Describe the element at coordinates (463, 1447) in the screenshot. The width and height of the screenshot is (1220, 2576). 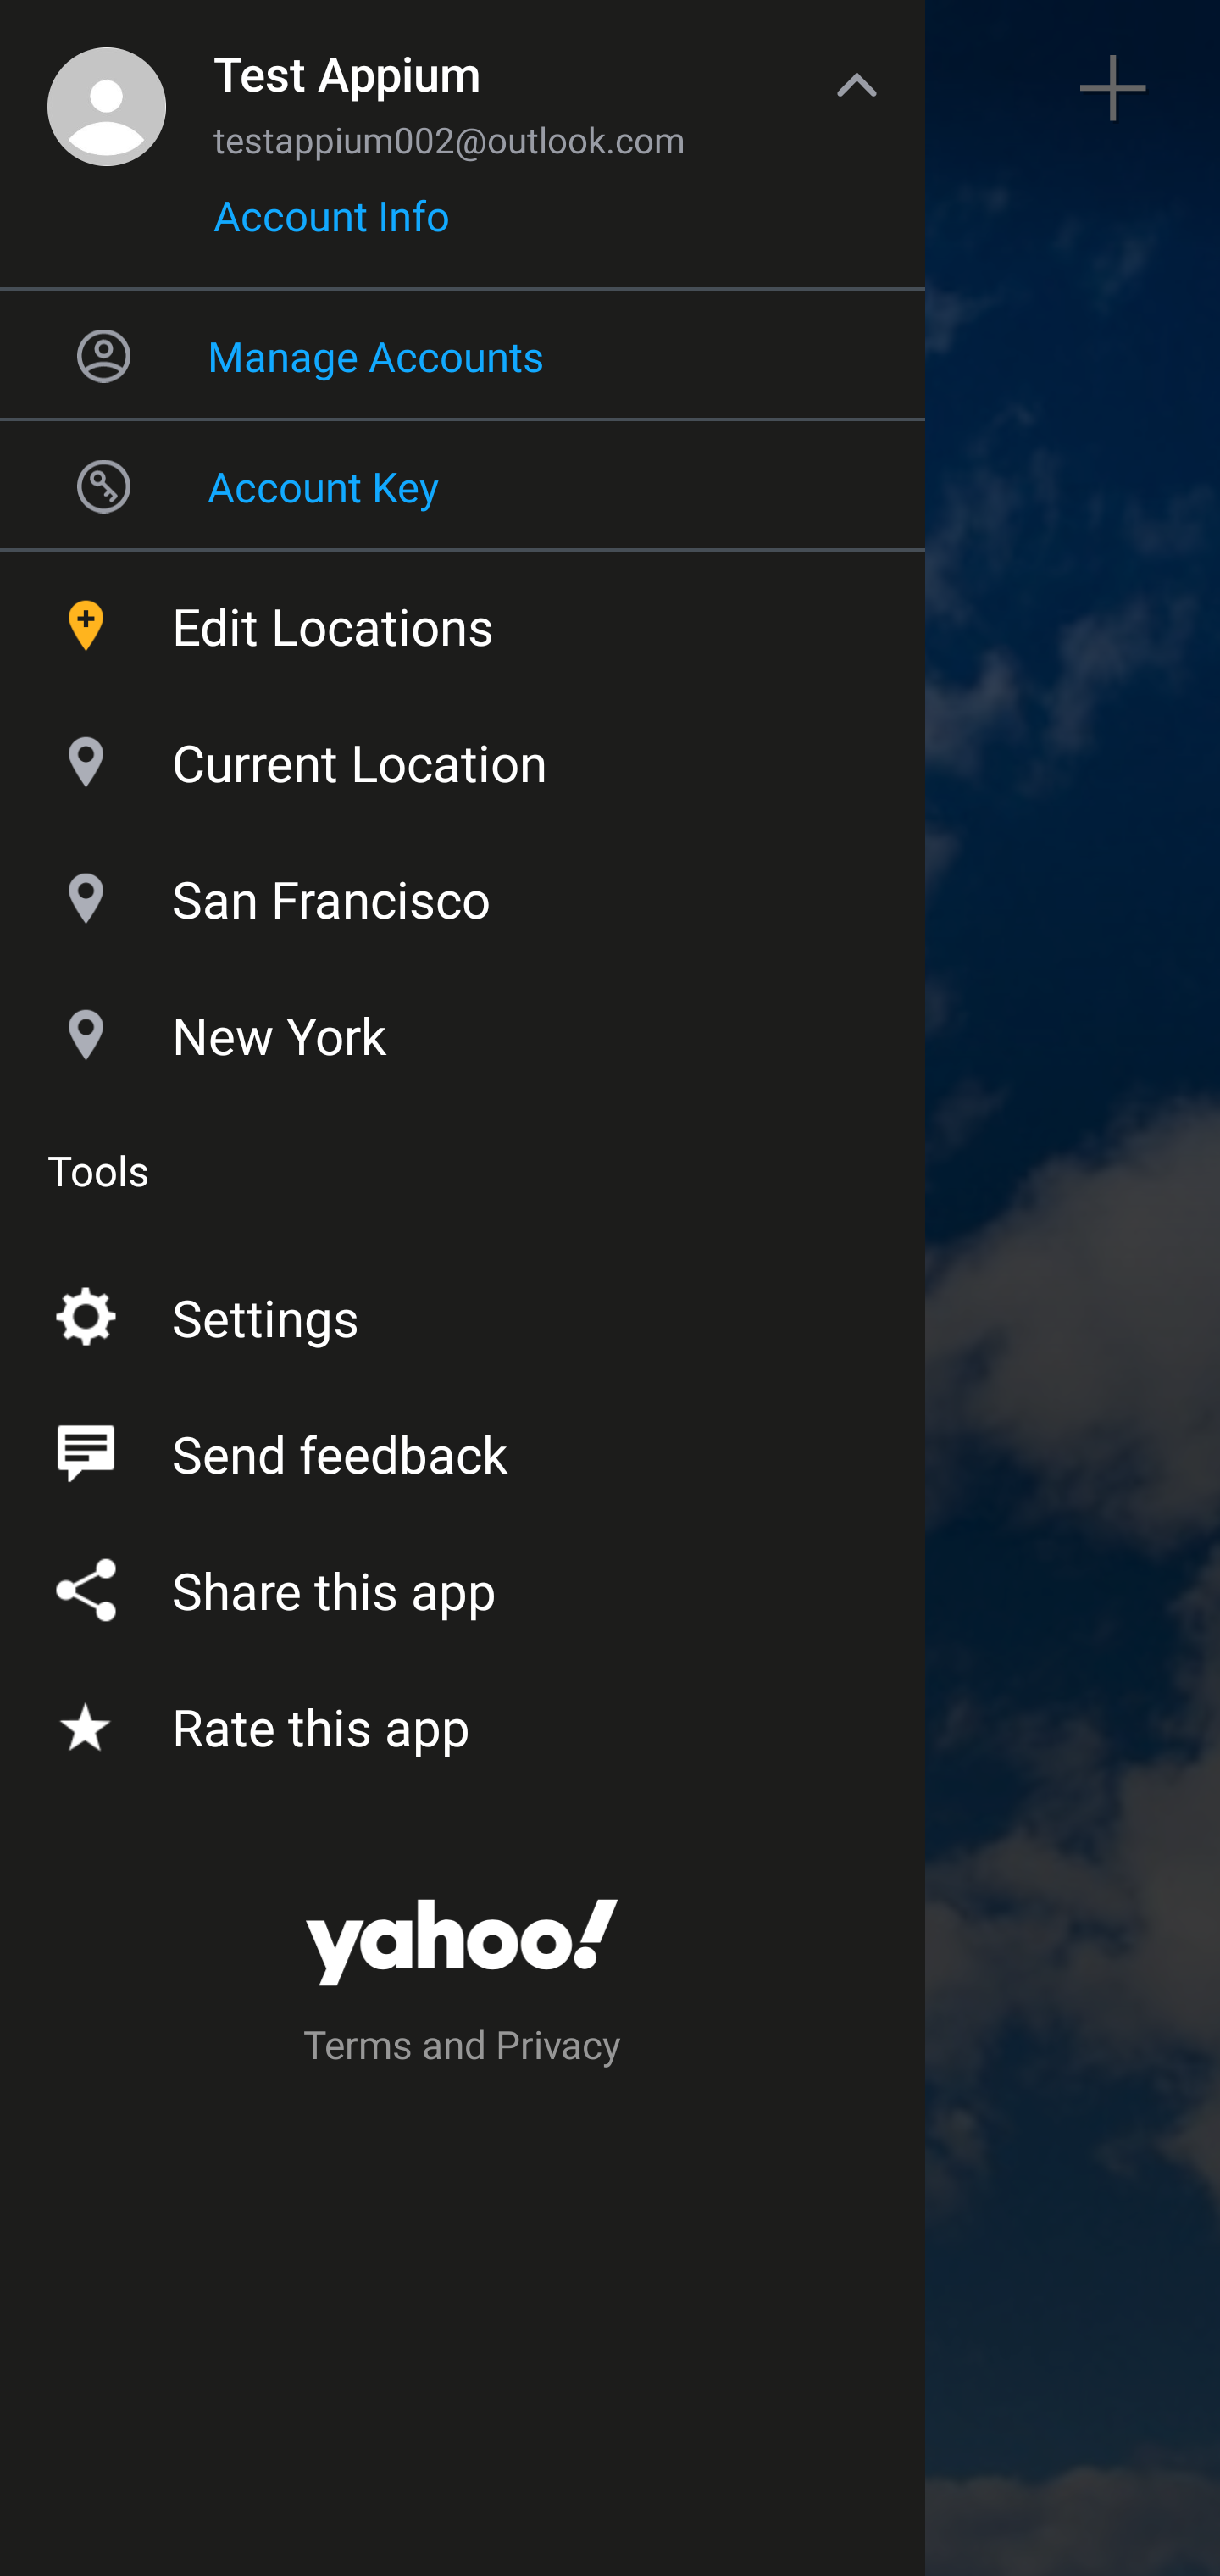
I see `Send feedback` at that location.